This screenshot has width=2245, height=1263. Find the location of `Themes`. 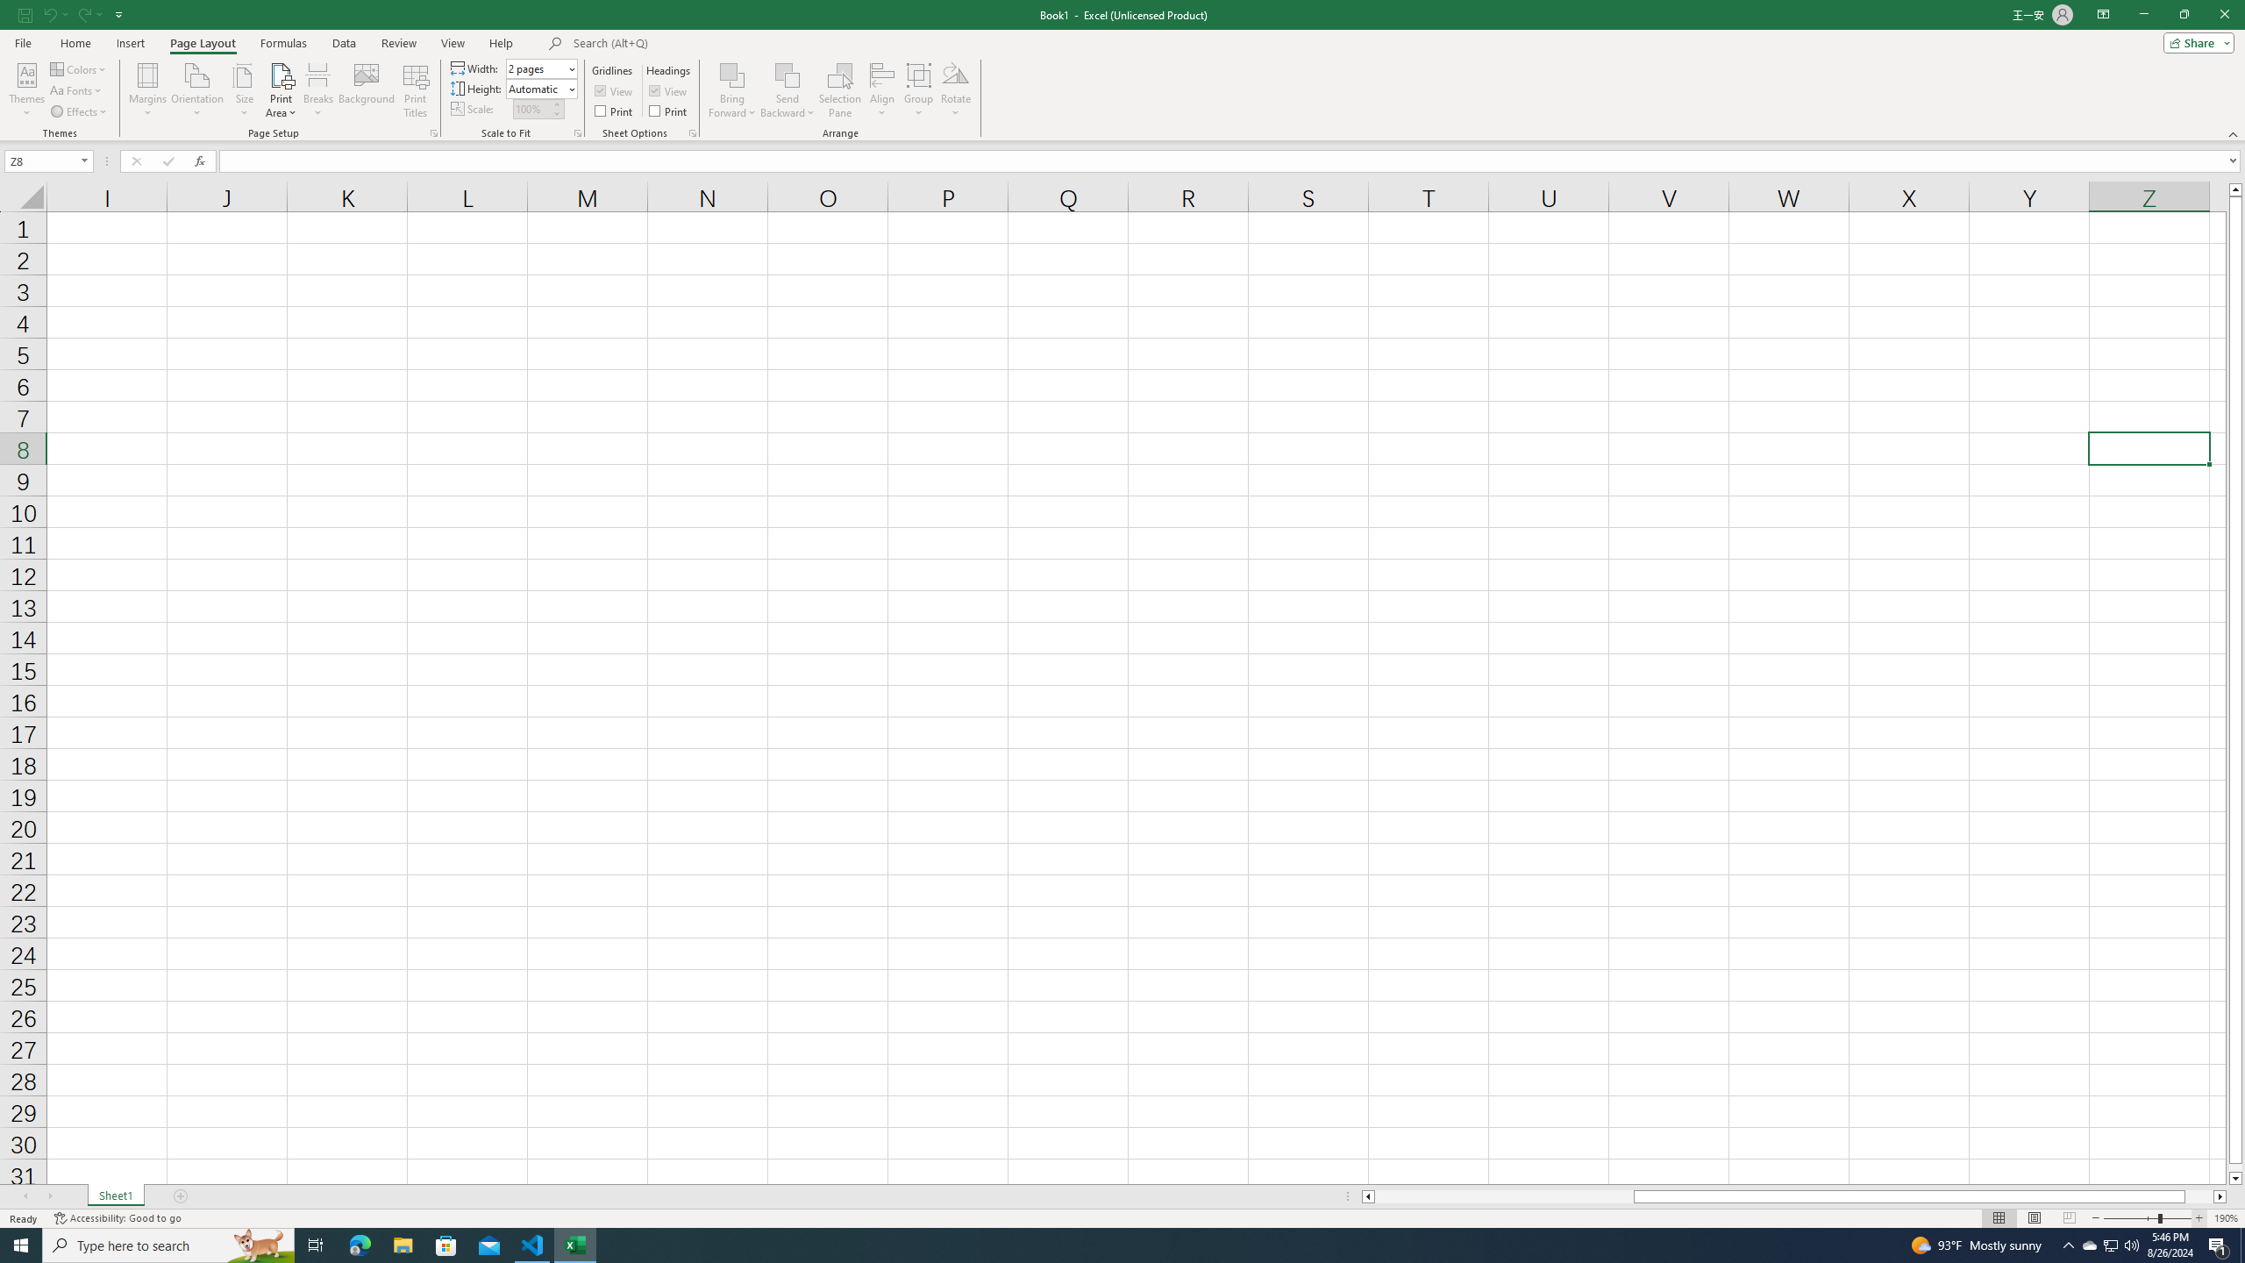

Themes is located at coordinates (26, 90).